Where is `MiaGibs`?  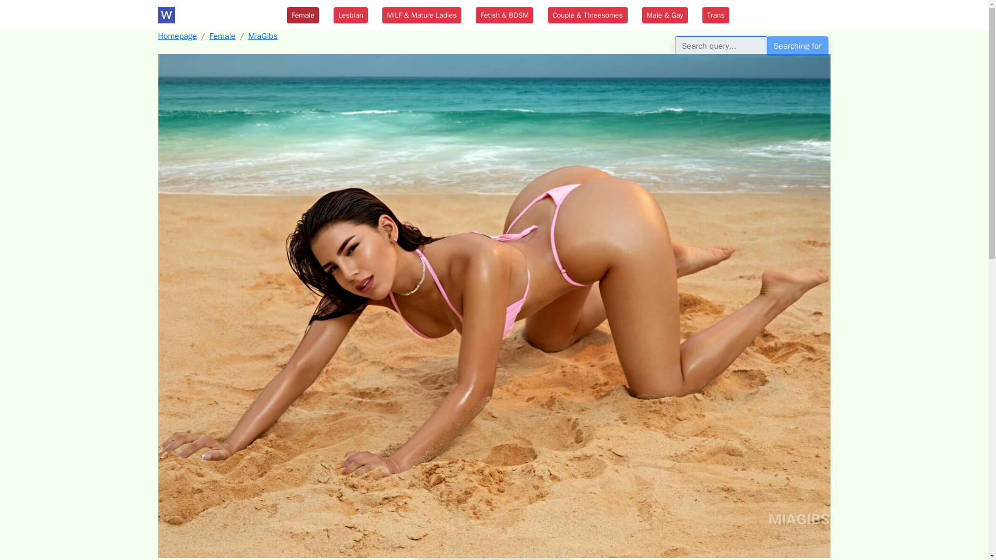
MiaGibs is located at coordinates (262, 36).